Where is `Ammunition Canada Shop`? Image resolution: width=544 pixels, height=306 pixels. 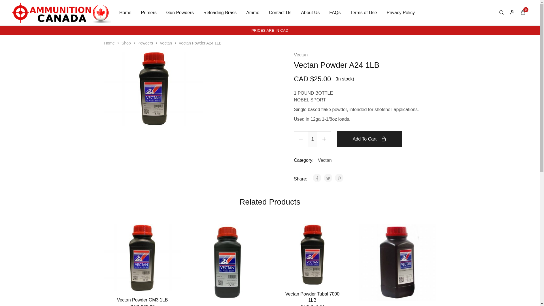 Ammunition Canada Shop is located at coordinates (23, 19).